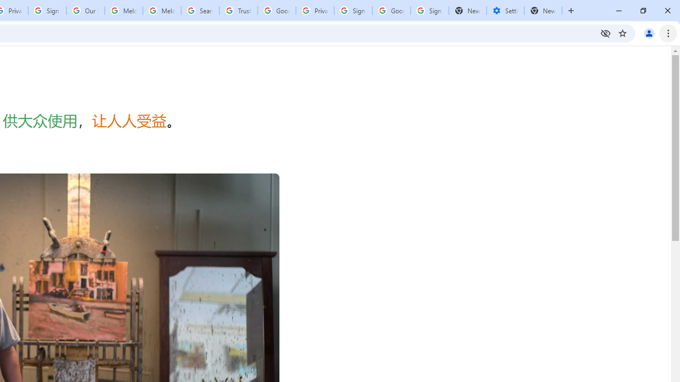 The image size is (680, 382). Describe the element at coordinates (543, 11) in the screenshot. I see `New Tab` at that location.